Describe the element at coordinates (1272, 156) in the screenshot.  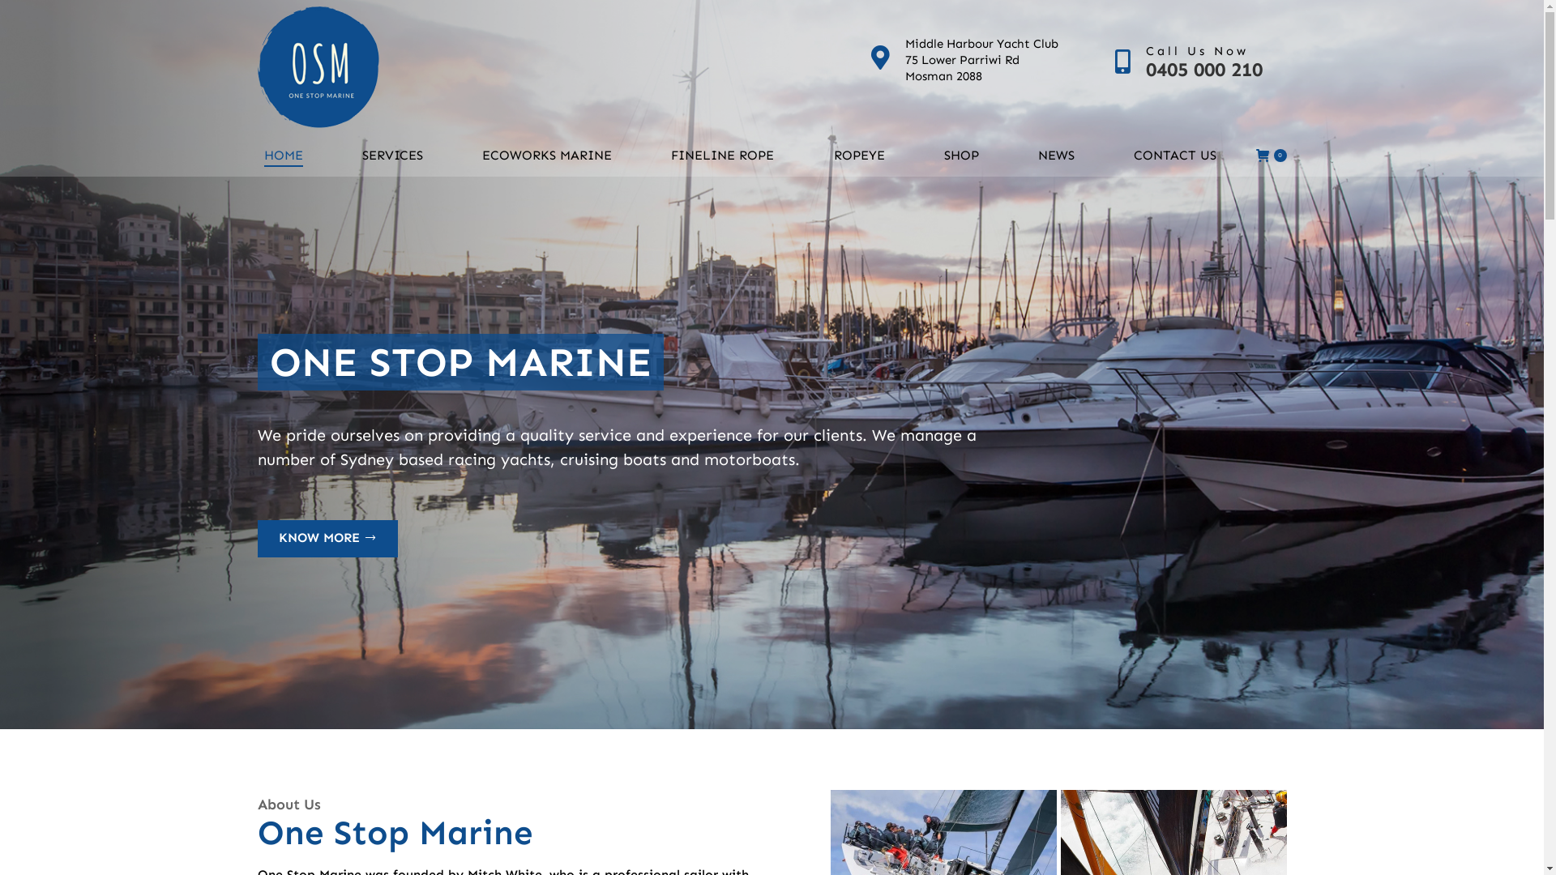
I see ` 0` at that location.